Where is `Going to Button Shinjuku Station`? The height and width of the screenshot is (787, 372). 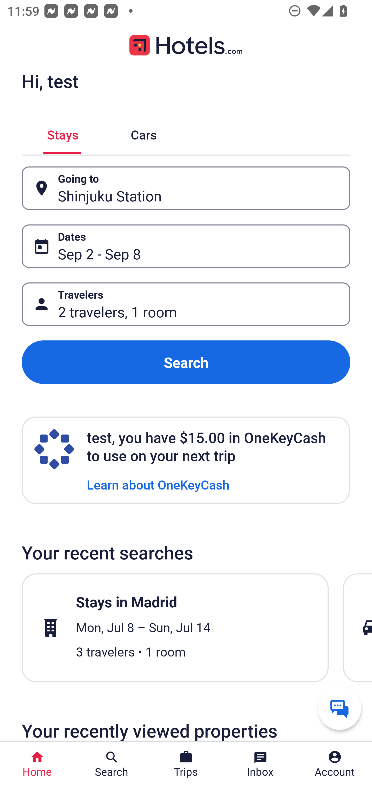 Going to Button Shinjuku Station is located at coordinates (186, 188).